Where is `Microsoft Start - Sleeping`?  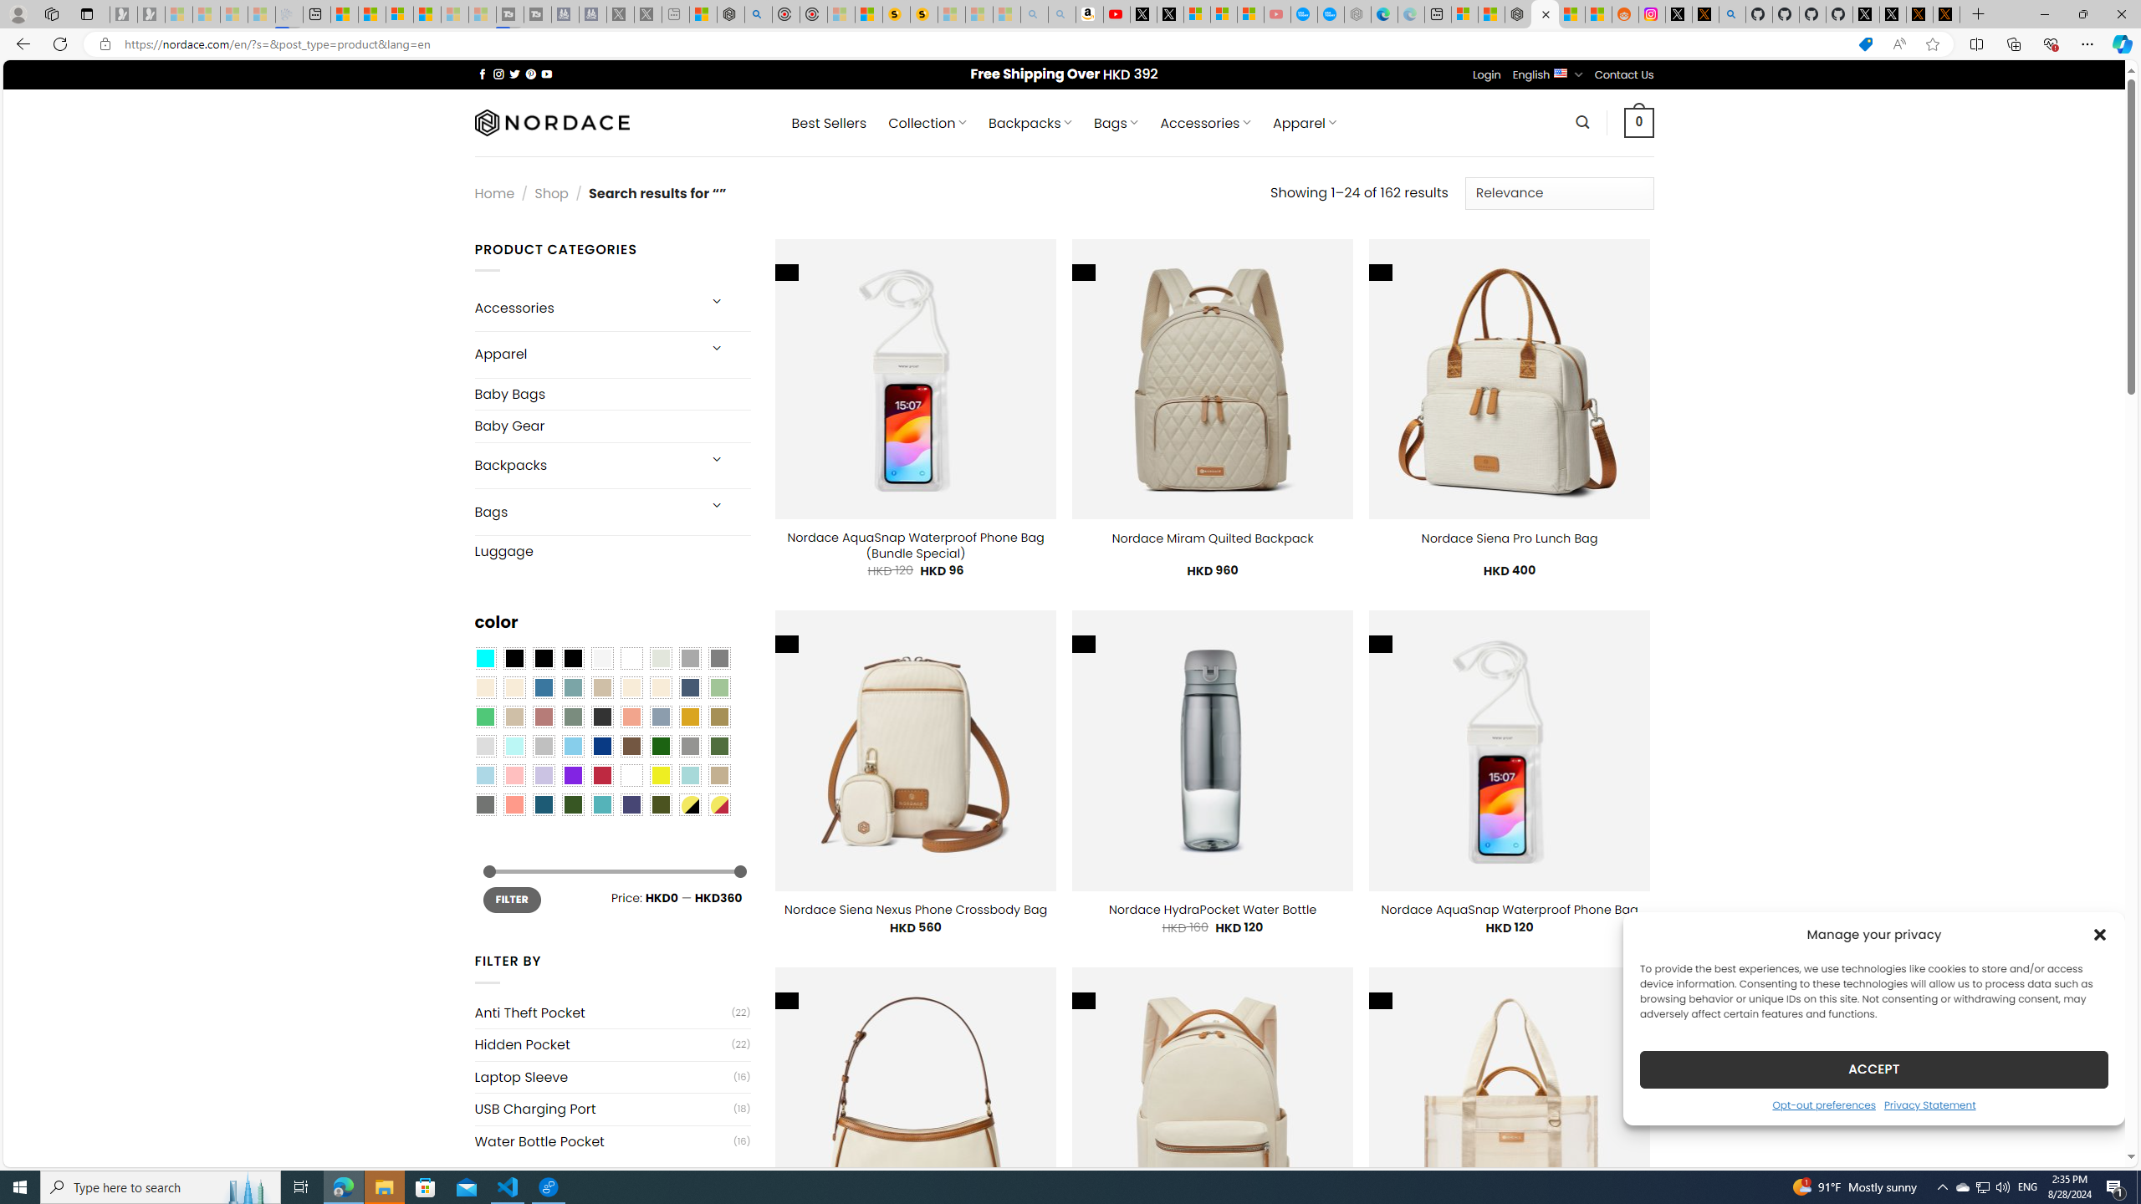
Microsoft Start - Sleeping is located at coordinates (455, 14).